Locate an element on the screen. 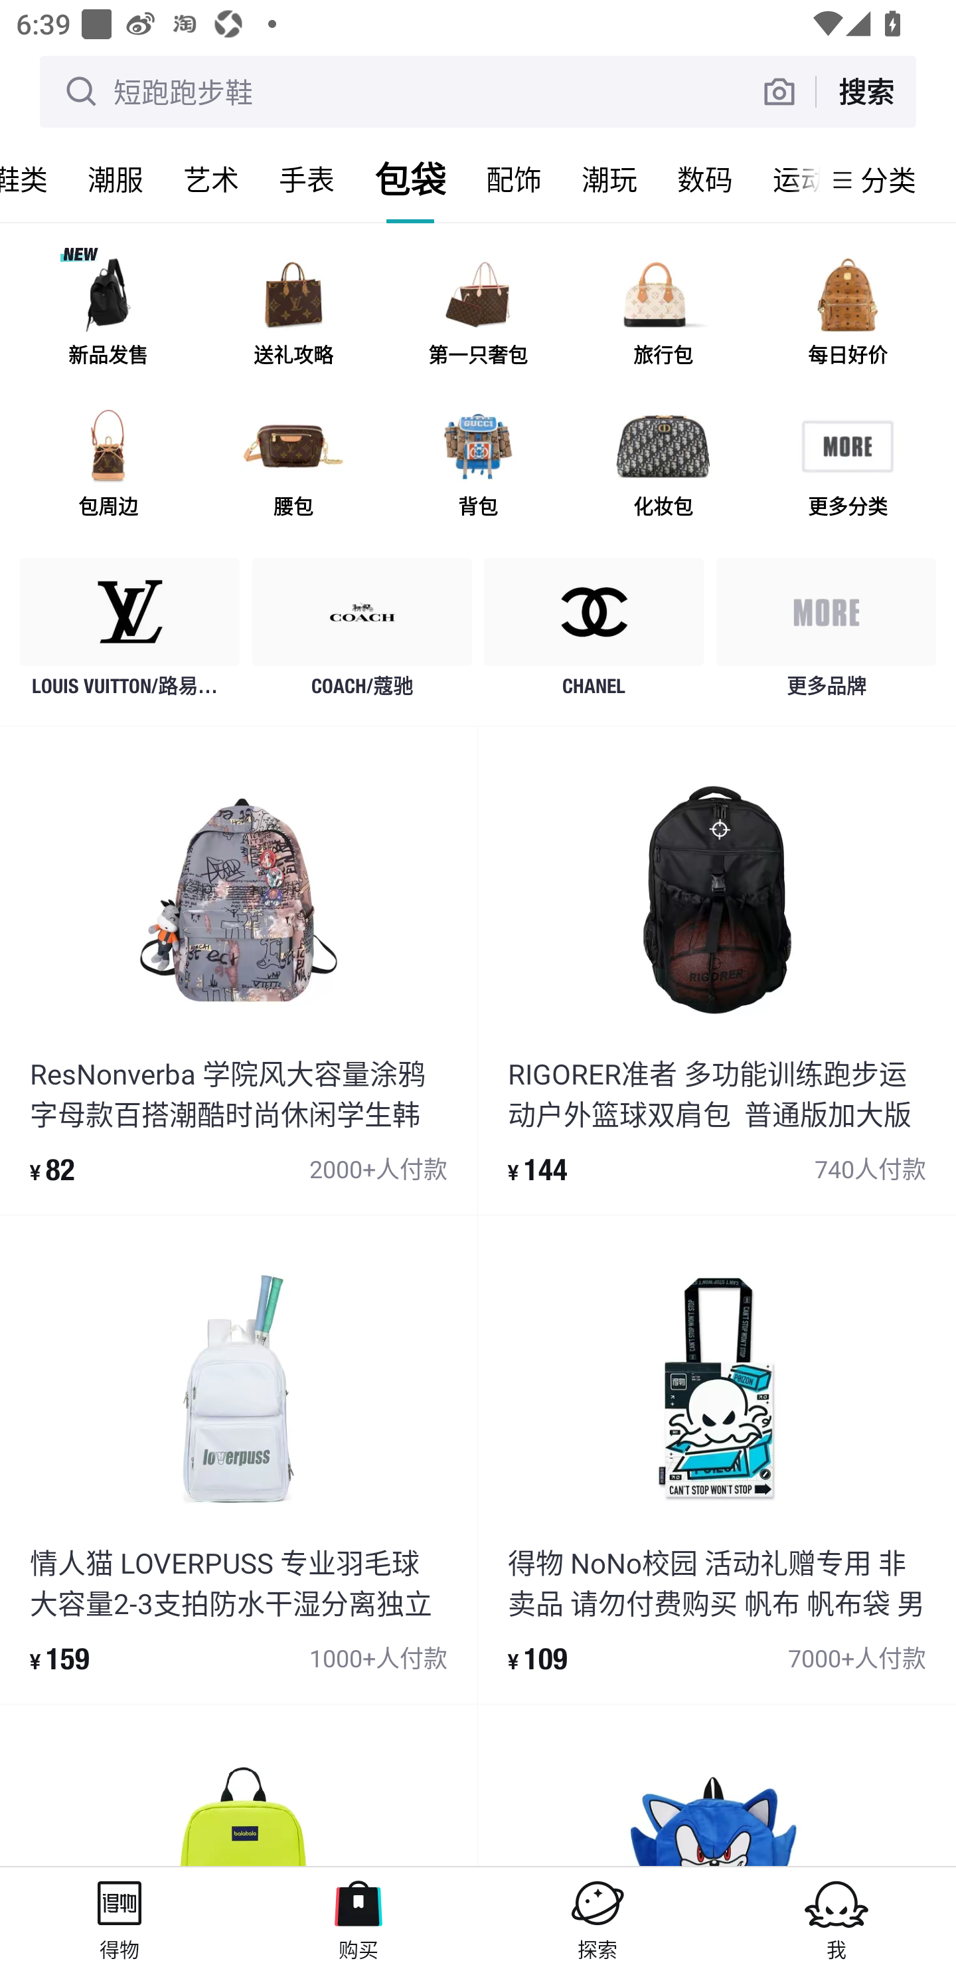 This screenshot has height=1967, width=956. 每日好价 is located at coordinates (847, 316).